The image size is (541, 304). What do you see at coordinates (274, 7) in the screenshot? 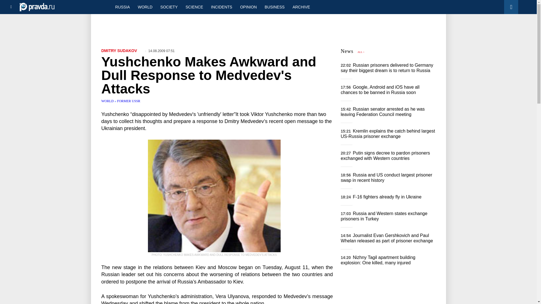
I see `BUSINESS` at bounding box center [274, 7].